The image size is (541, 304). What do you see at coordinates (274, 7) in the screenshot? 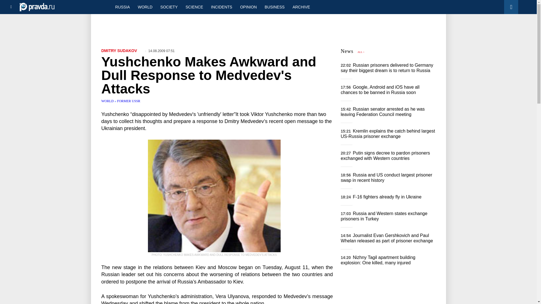
I see `BUSINESS` at bounding box center [274, 7].